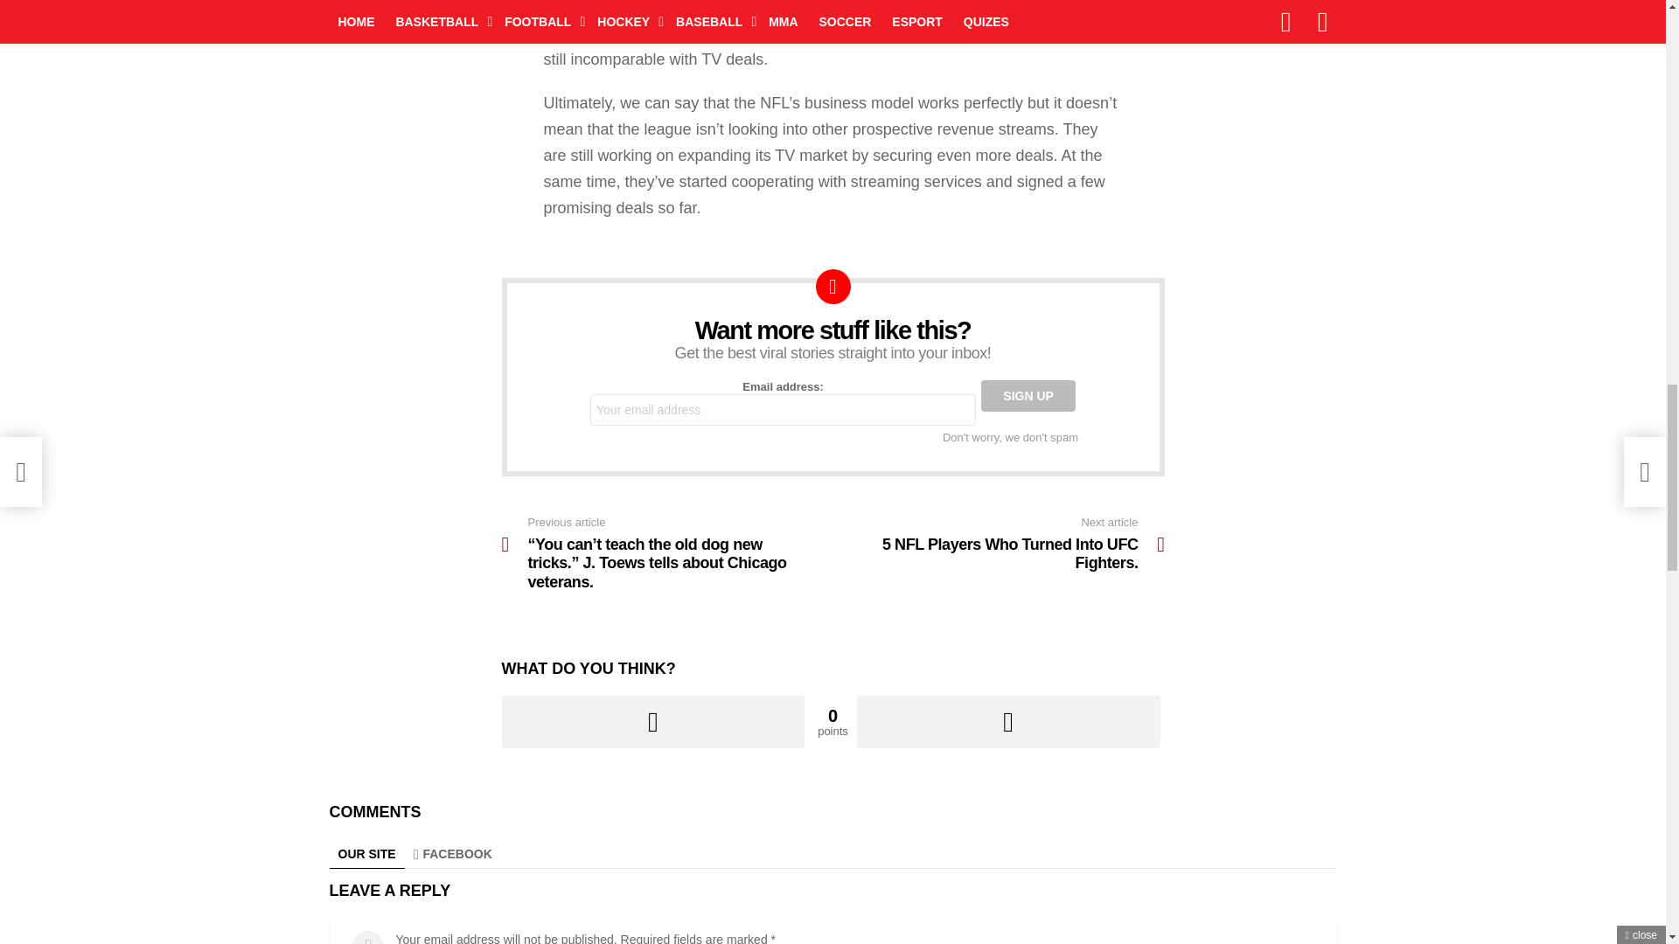  I want to click on Upvote, so click(654, 722).